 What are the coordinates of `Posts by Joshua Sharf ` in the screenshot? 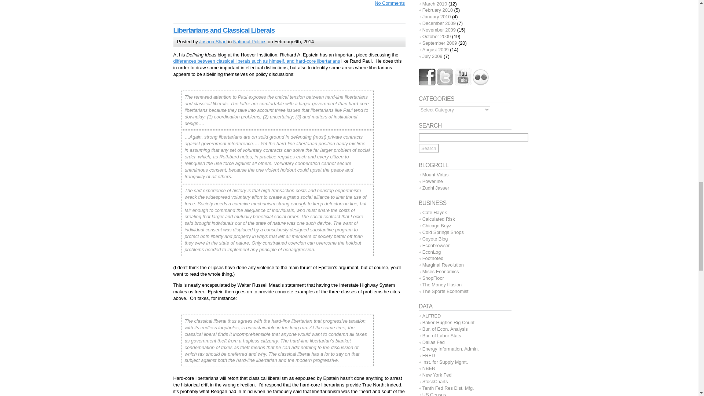 It's located at (213, 41).